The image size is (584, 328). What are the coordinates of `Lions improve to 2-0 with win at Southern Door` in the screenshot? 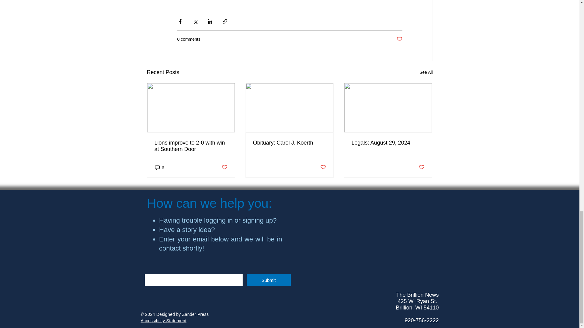 It's located at (191, 146).